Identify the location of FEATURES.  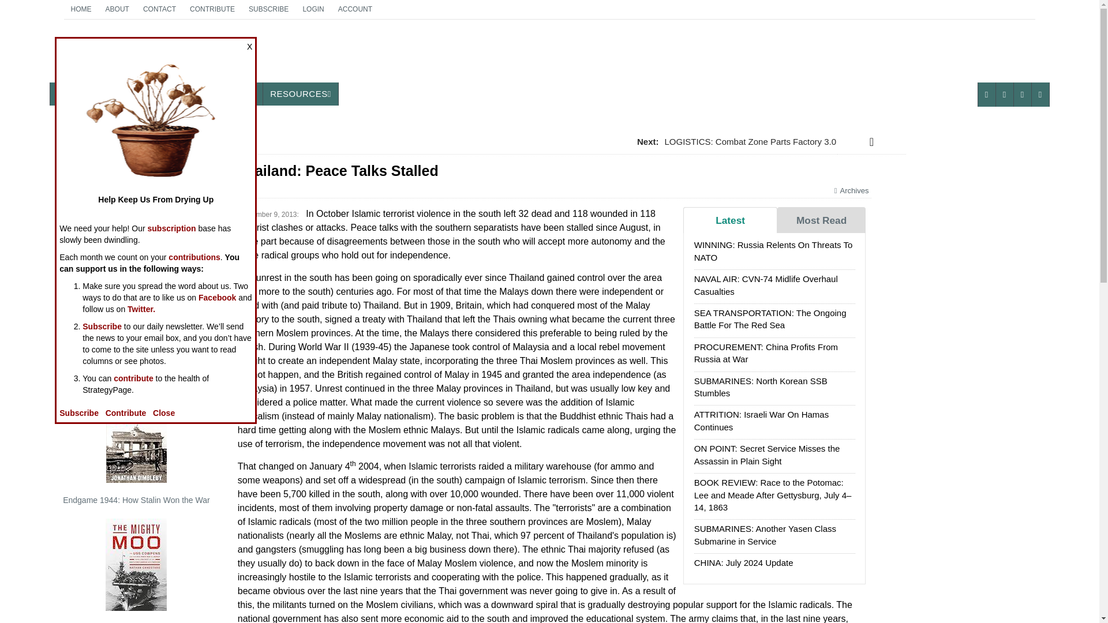
(313, 9).